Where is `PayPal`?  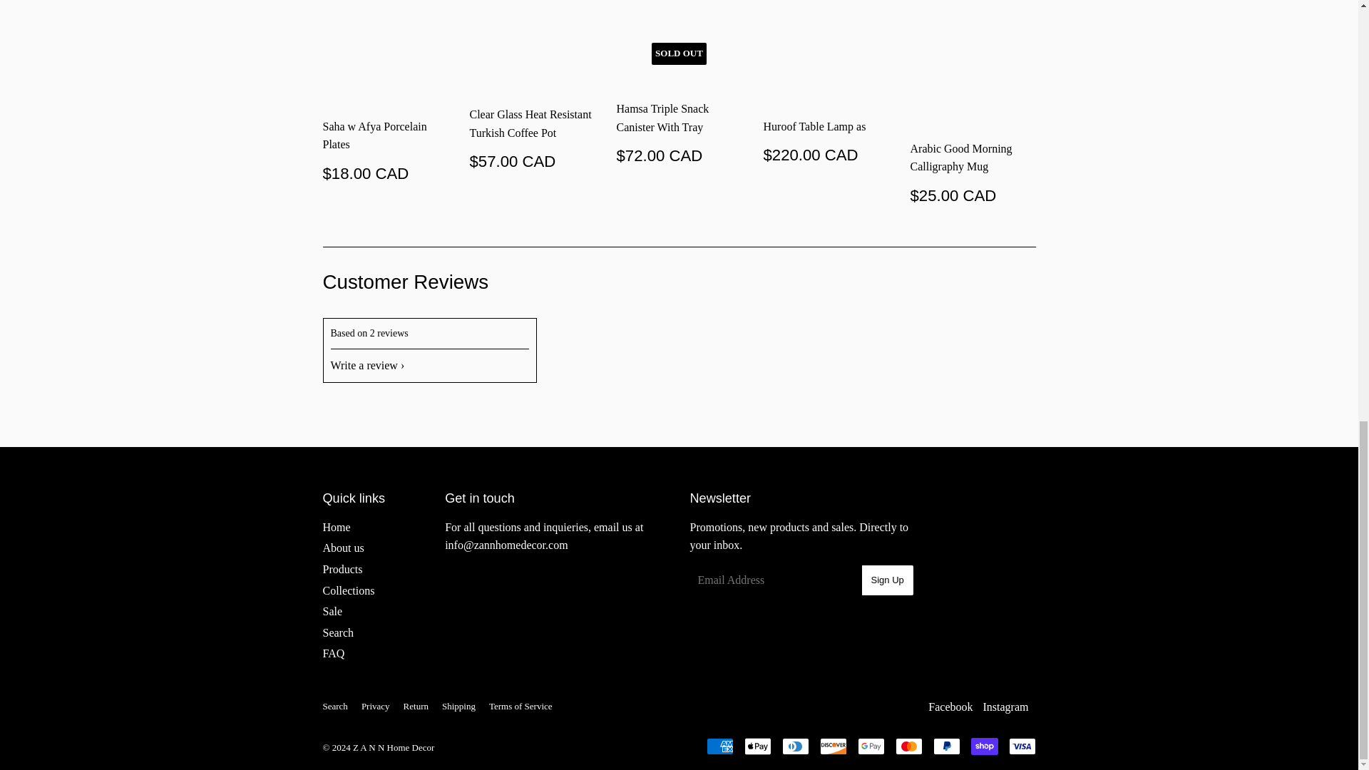
PayPal is located at coordinates (945, 746).